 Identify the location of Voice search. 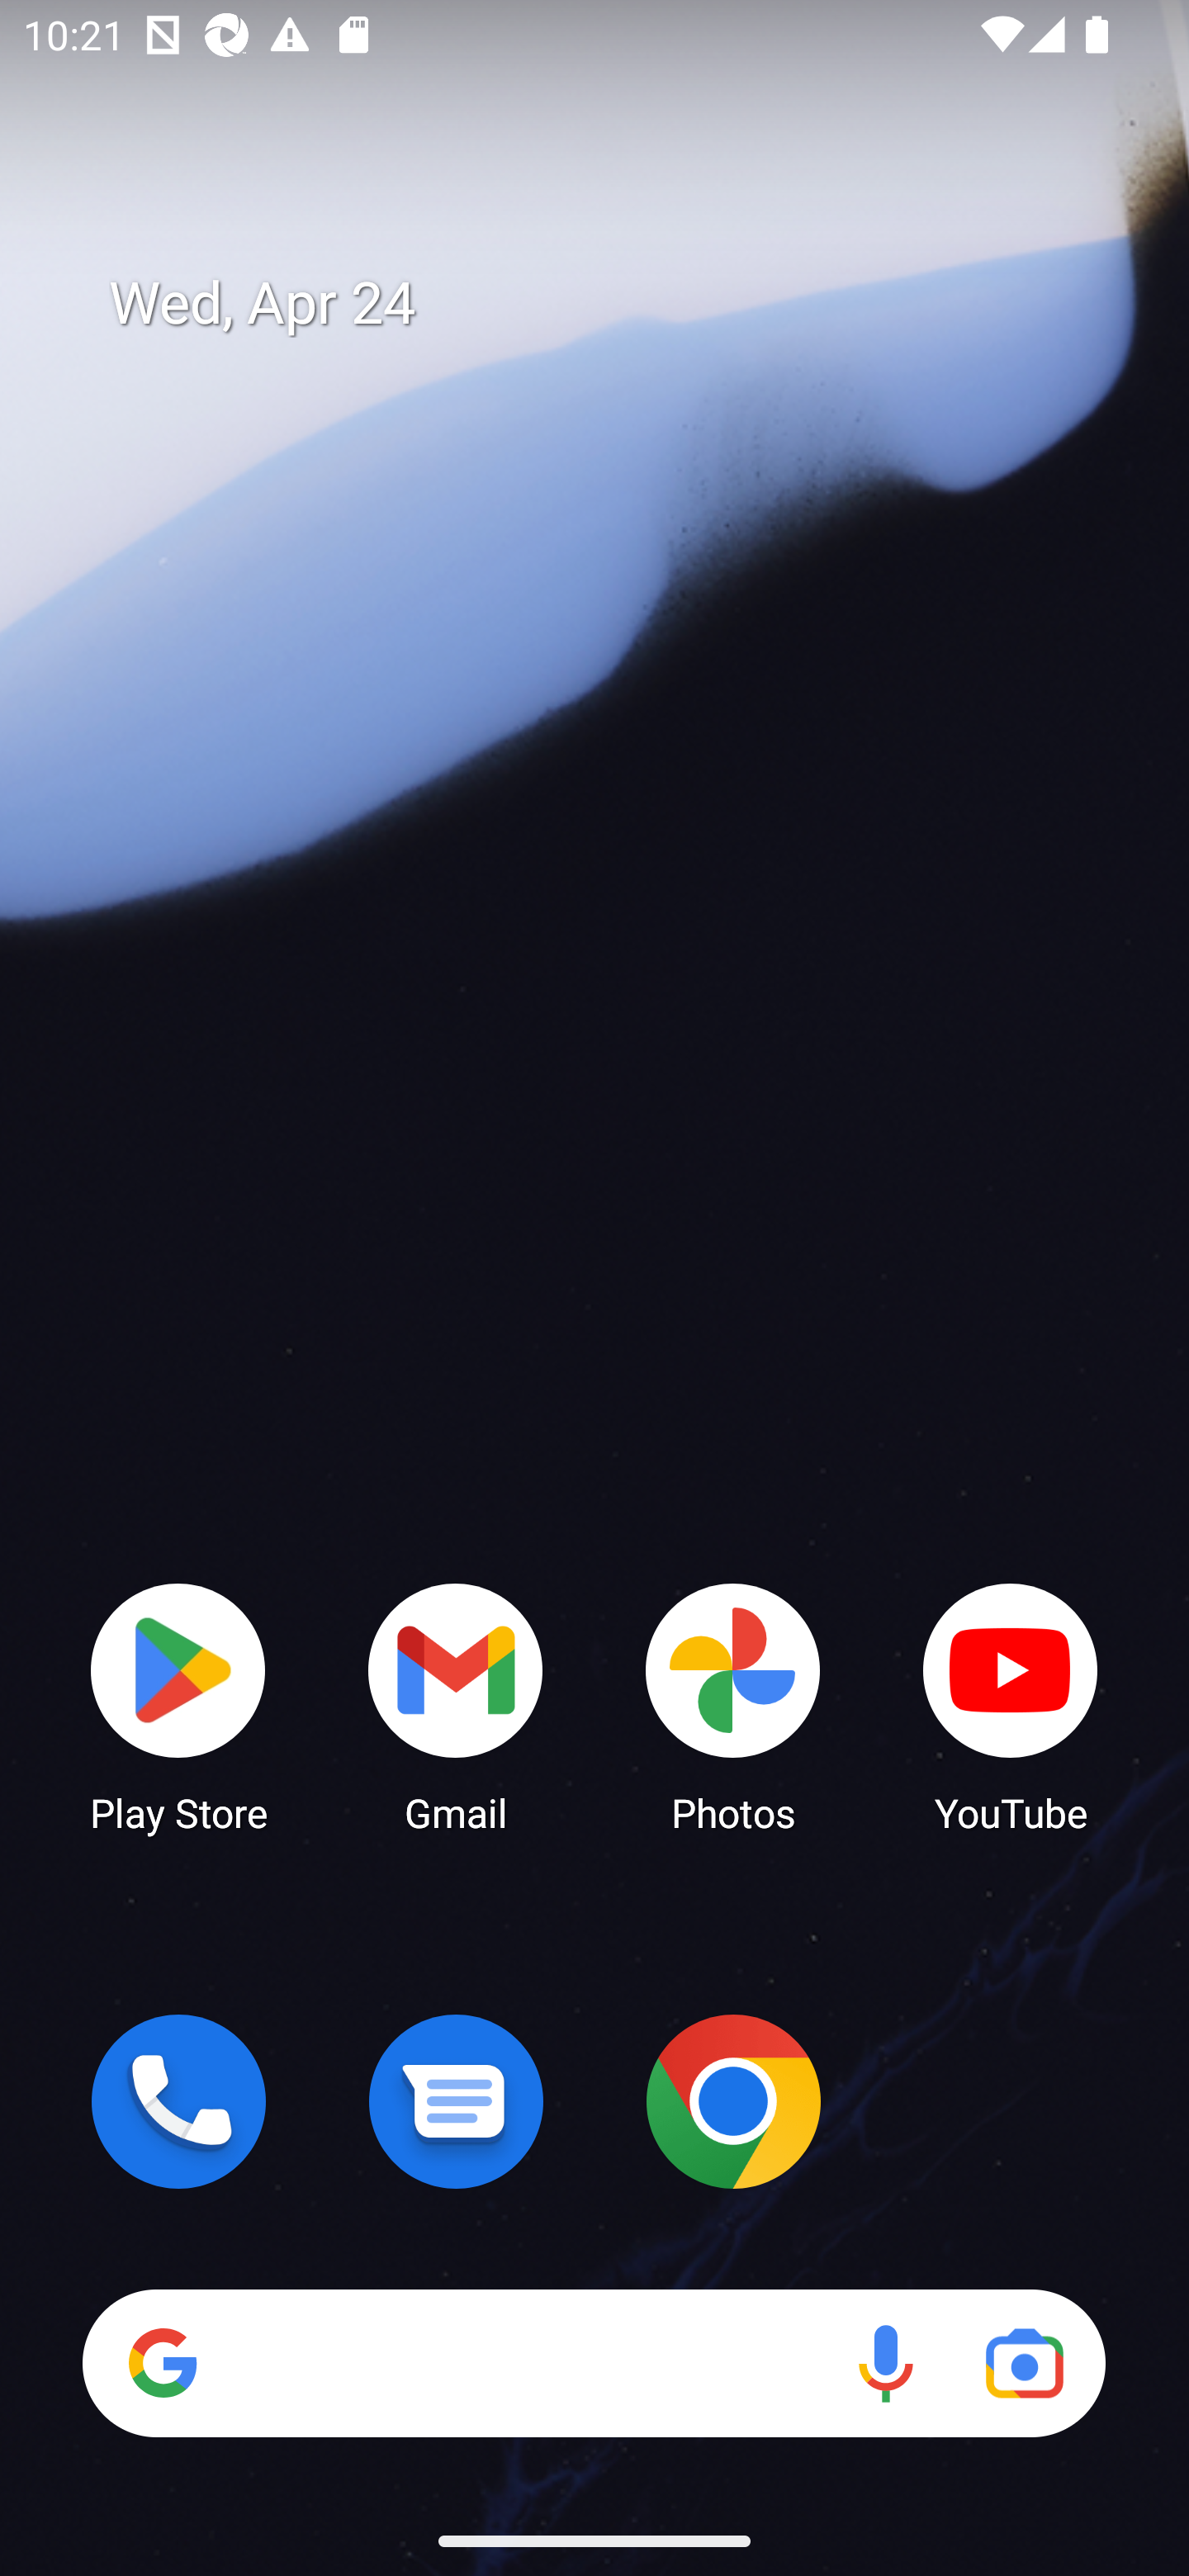
(885, 2363).